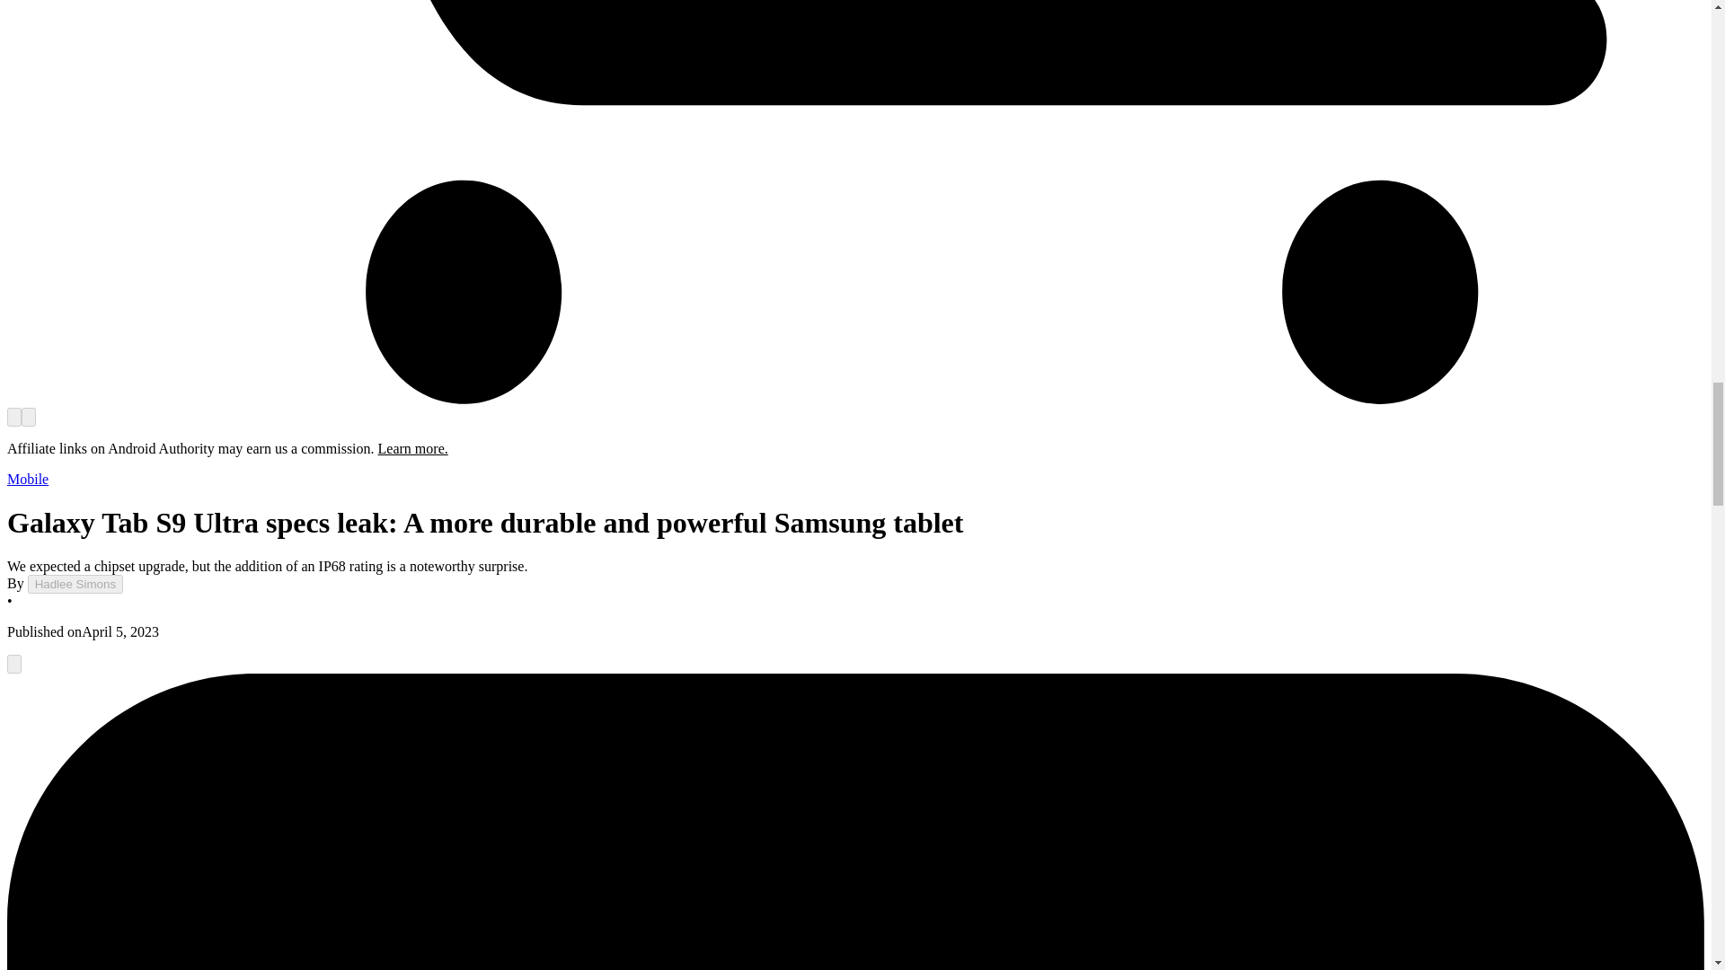  What do you see at coordinates (75, 584) in the screenshot?
I see `Hadlee Simons` at bounding box center [75, 584].